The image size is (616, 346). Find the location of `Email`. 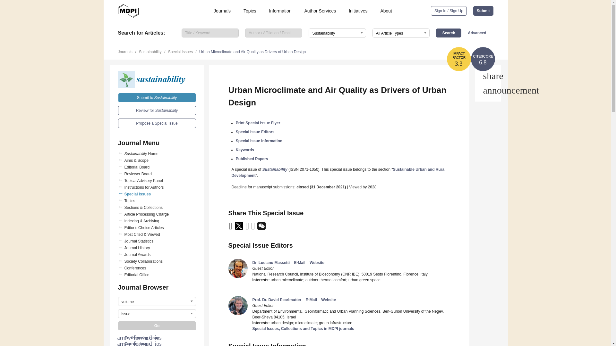

Email is located at coordinates (231, 228).